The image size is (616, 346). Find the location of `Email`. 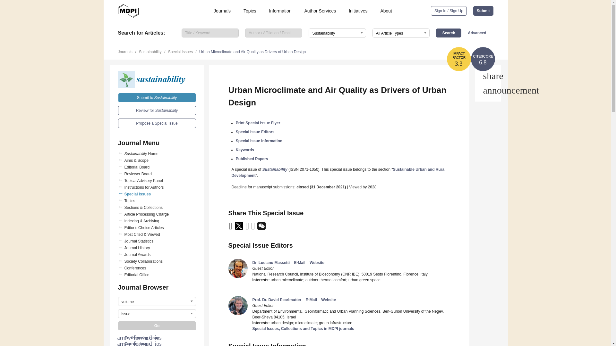

Email is located at coordinates (231, 228).